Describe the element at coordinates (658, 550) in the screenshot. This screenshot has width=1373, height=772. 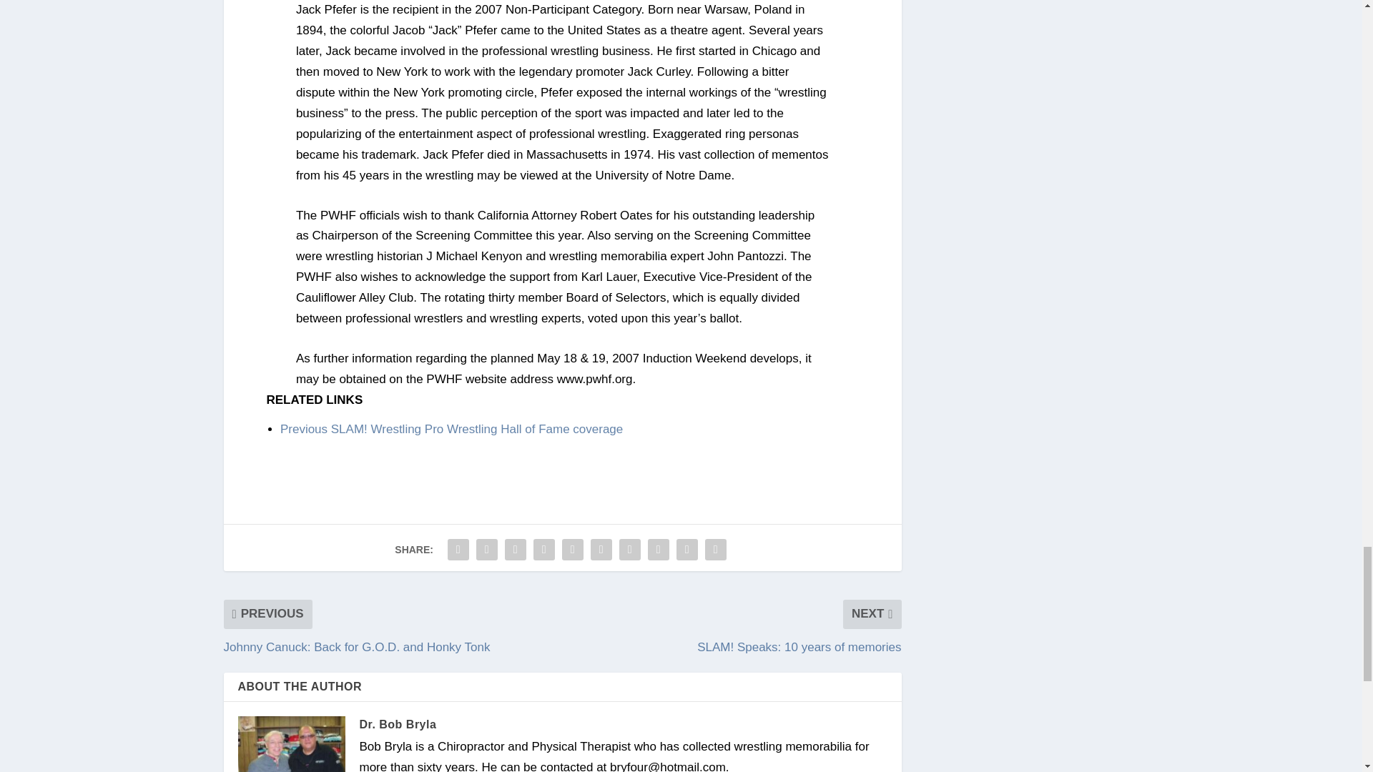
I see `Share "PWHF announces 2007 induction class" via Stumbleupon` at that location.